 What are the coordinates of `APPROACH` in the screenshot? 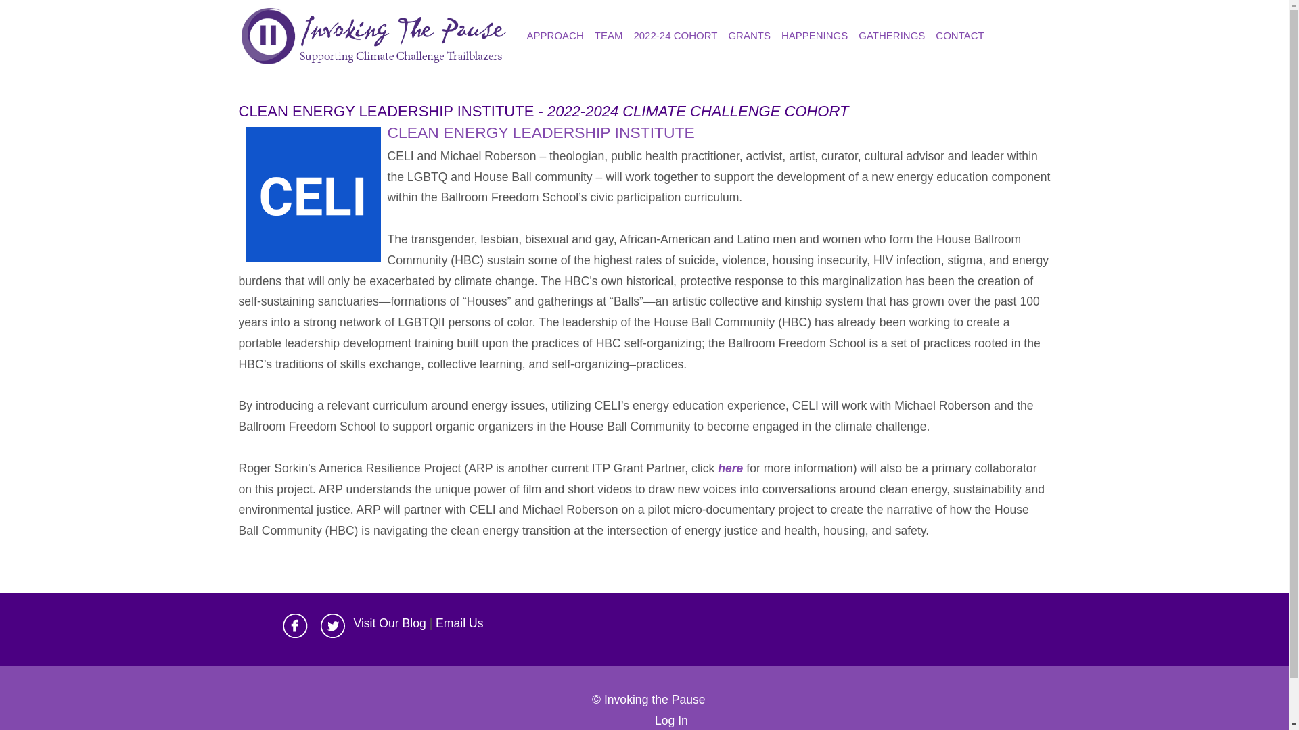 It's located at (555, 35).